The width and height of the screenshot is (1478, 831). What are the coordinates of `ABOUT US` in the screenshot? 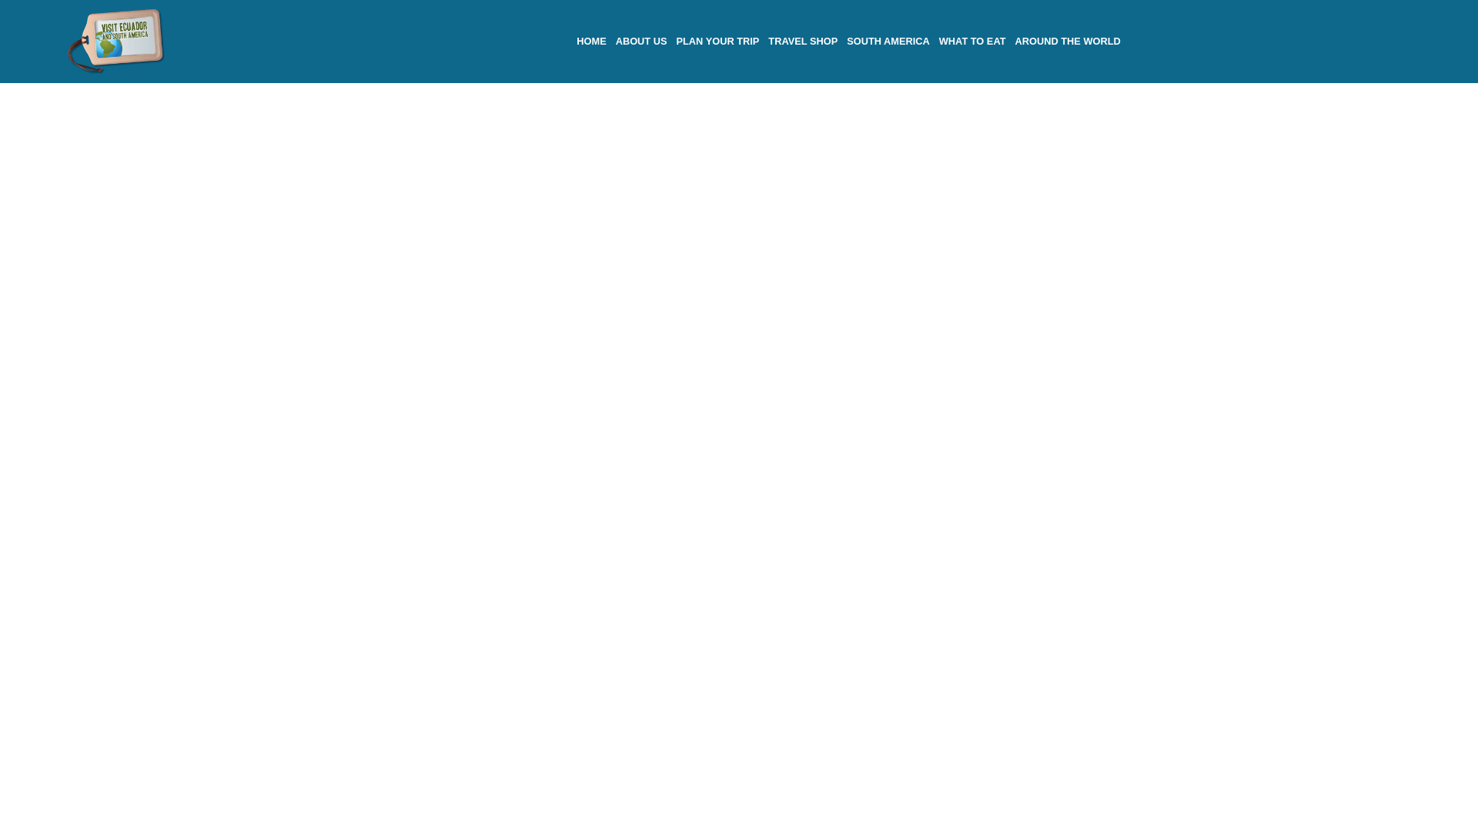 It's located at (642, 41).